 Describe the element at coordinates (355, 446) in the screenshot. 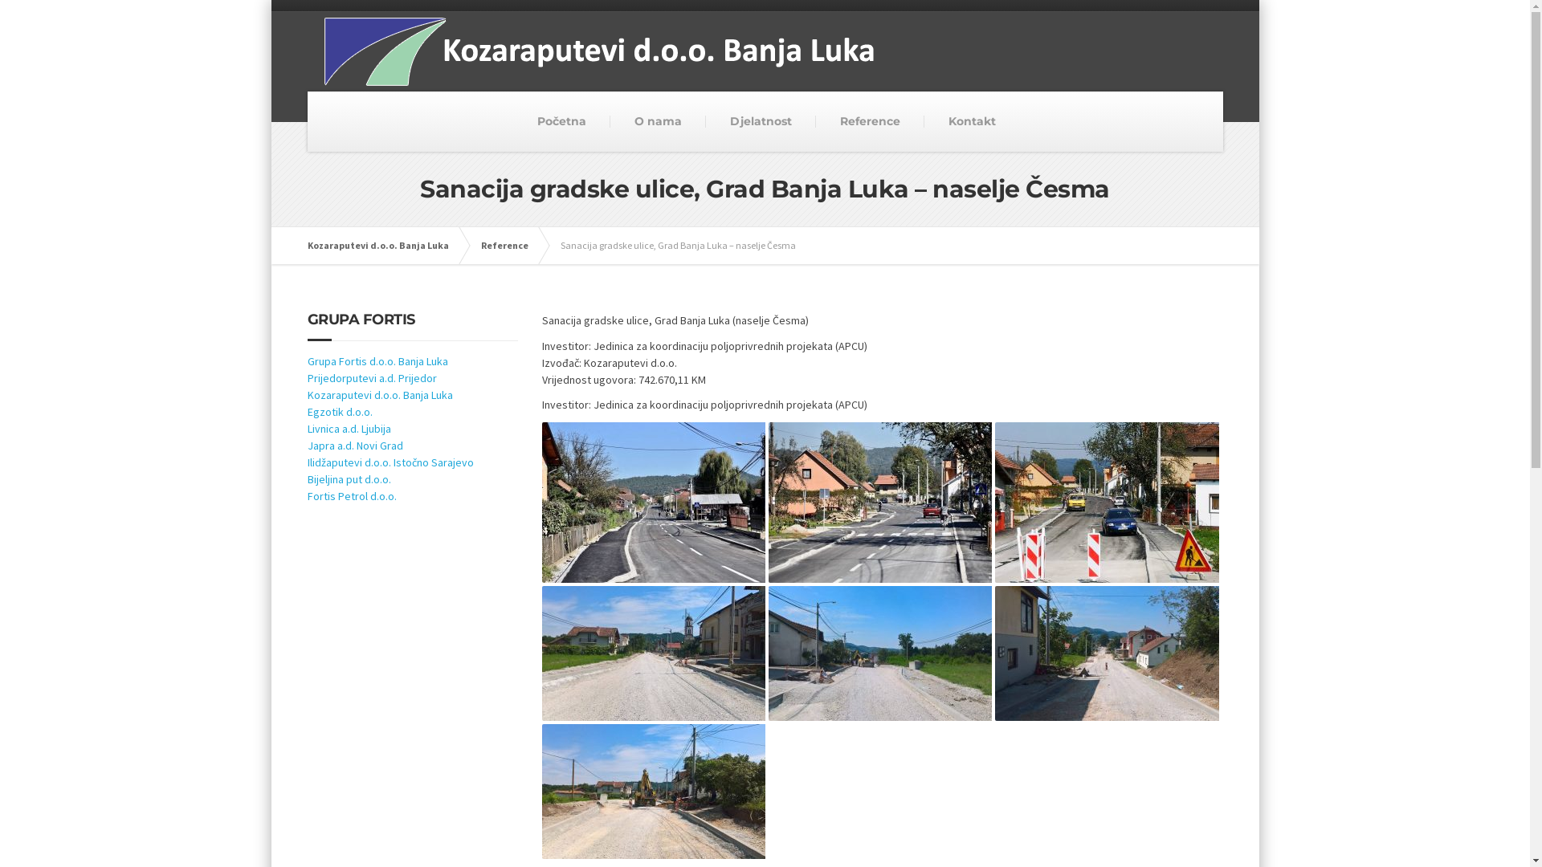

I see `Japra a.d. Novi Grad` at that location.